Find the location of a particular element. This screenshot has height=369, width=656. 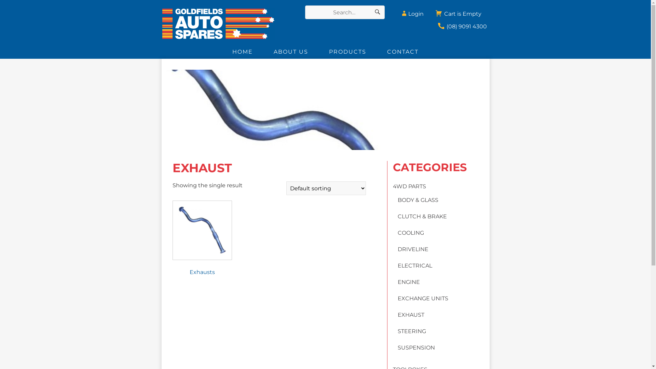

STEERING is located at coordinates (412, 331).